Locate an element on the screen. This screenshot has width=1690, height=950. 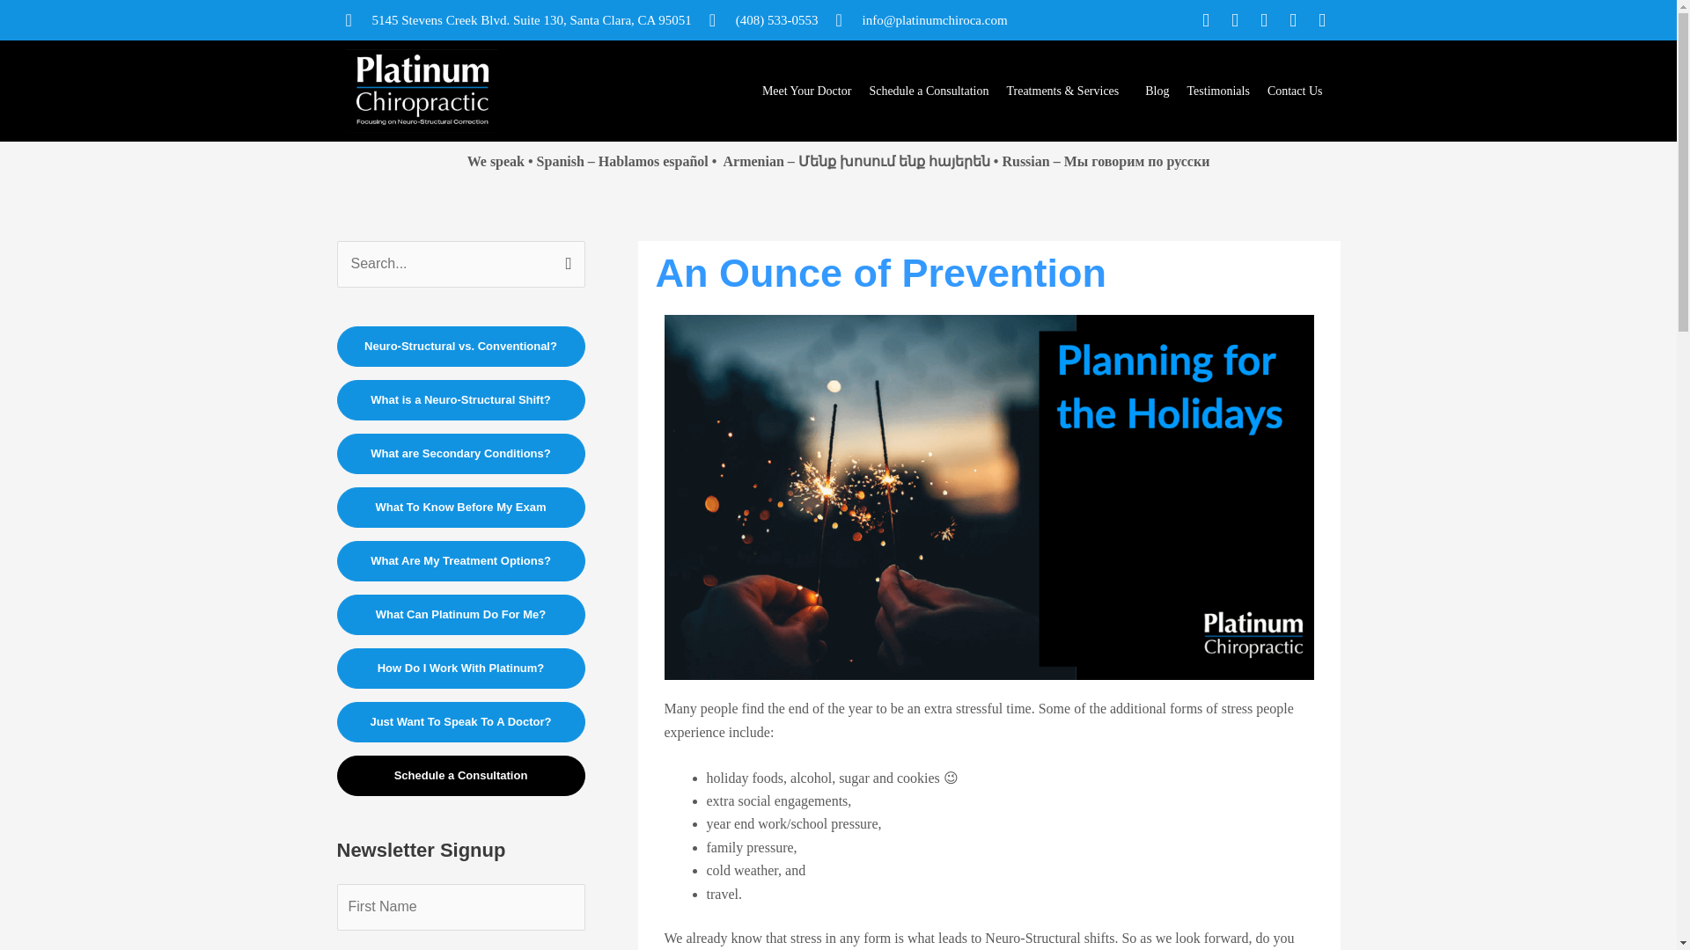
Neuro-Structural vs. Conventional? is located at coordinates (460, 347).